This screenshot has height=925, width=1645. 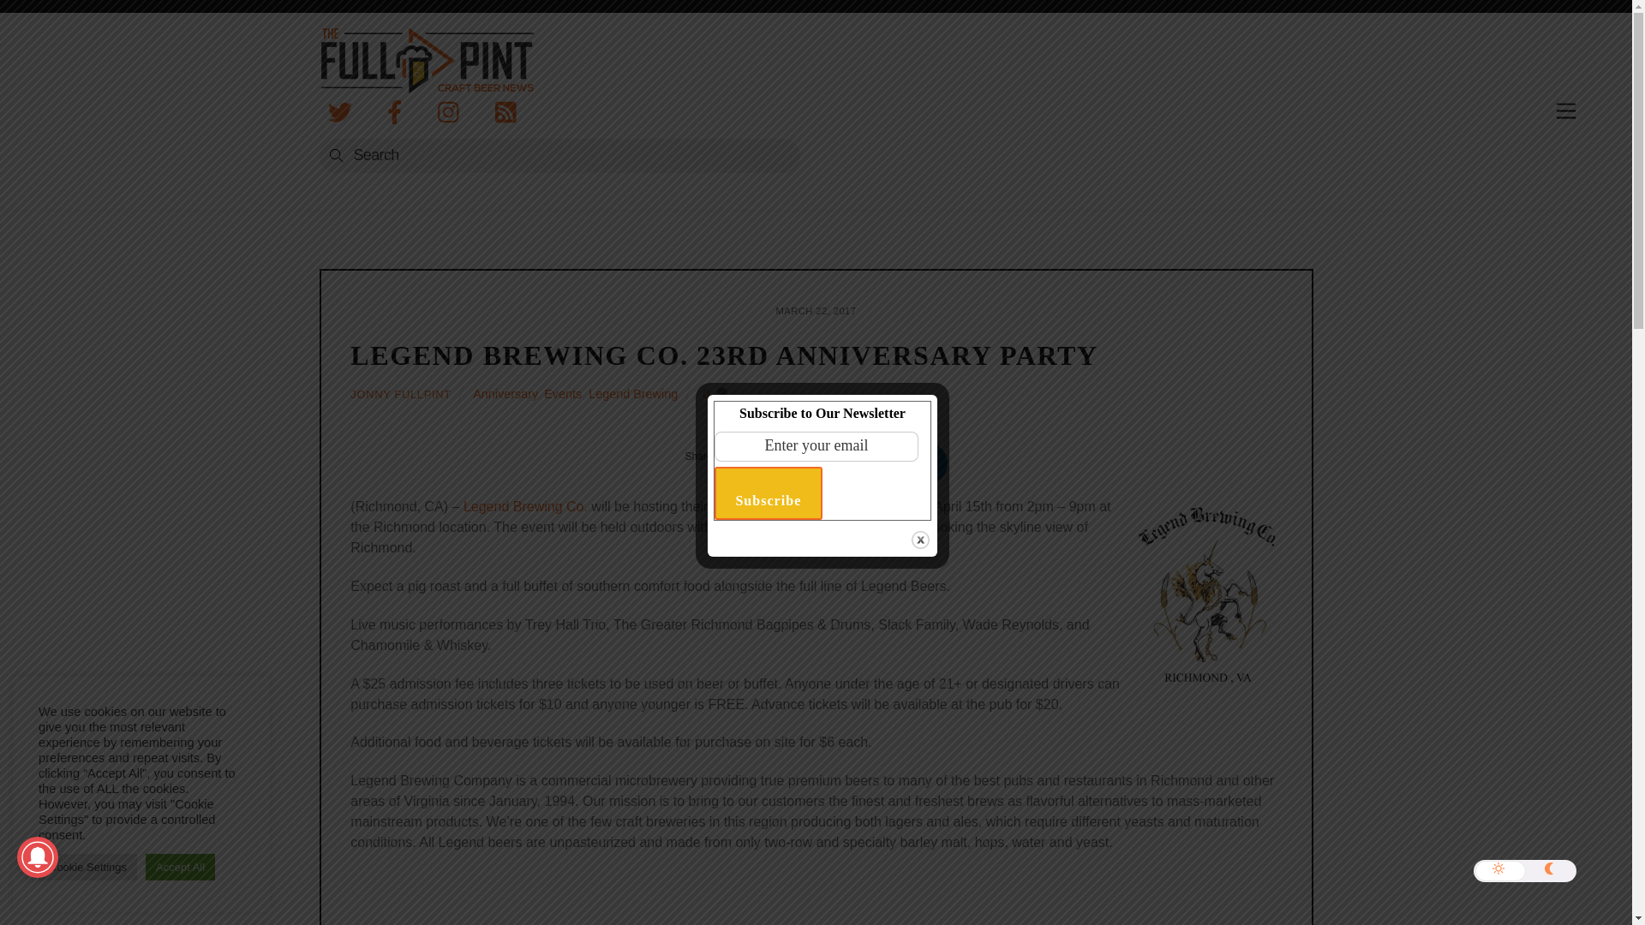 What do you see at coordinates (1566, 111) in the screenshot?
I see `Menu` at bounding box center [1566, 111].